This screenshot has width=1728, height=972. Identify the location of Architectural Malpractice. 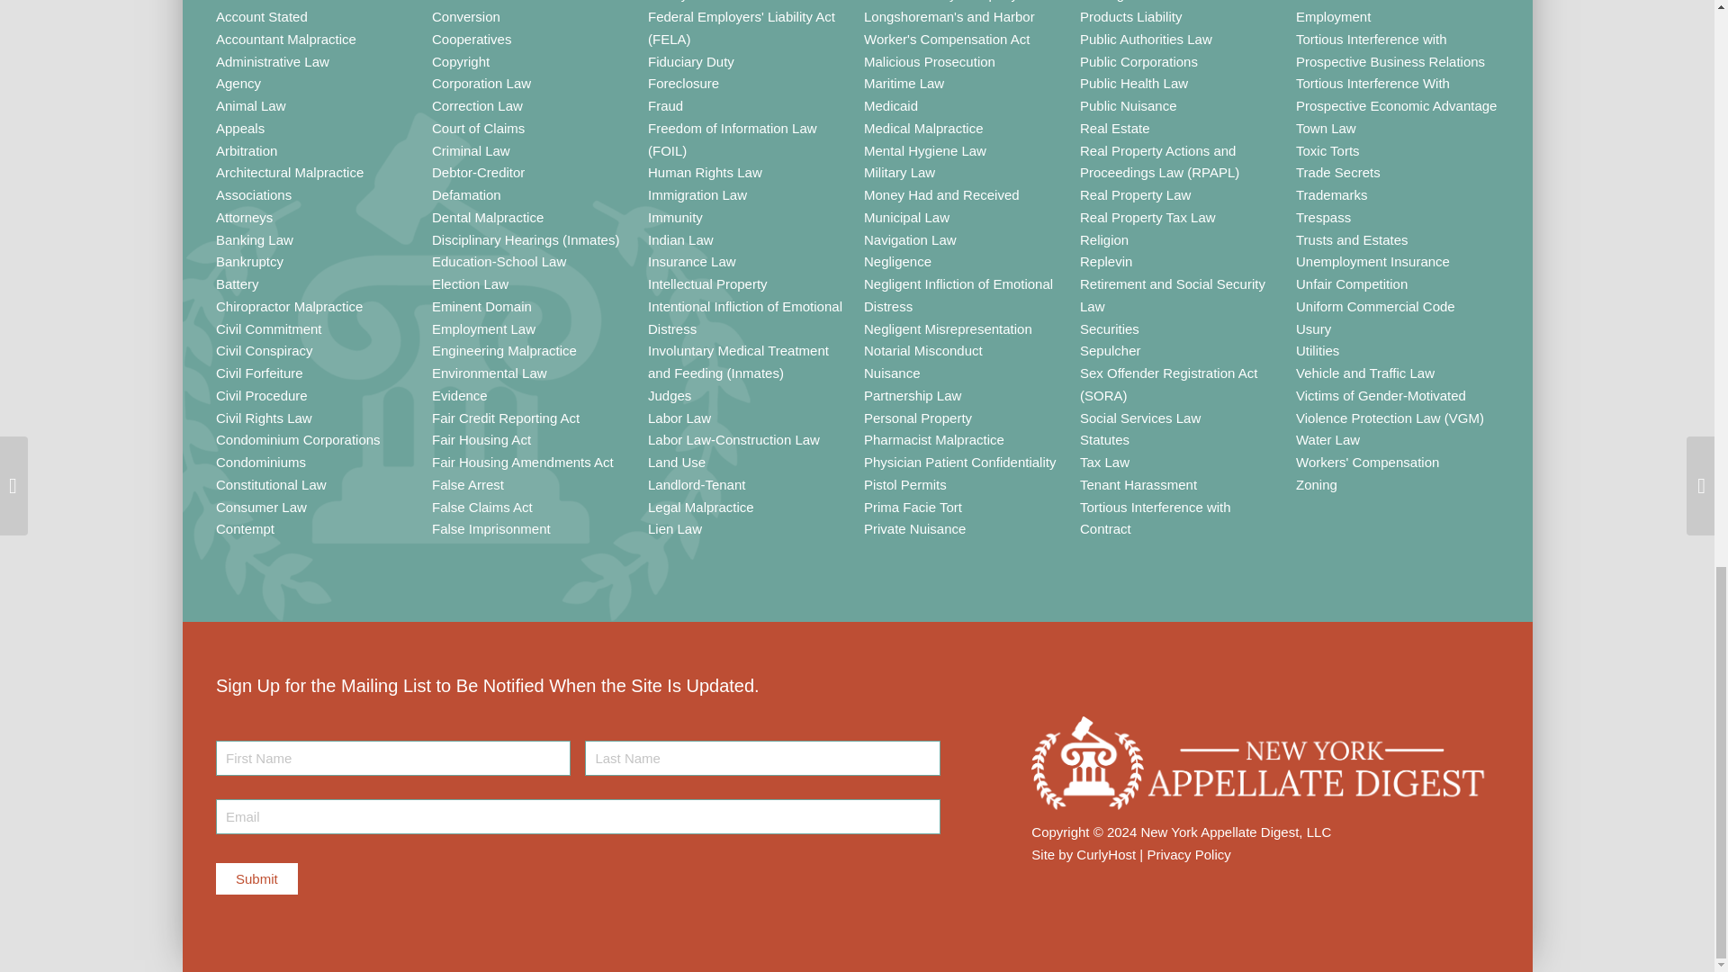
(290, 171).